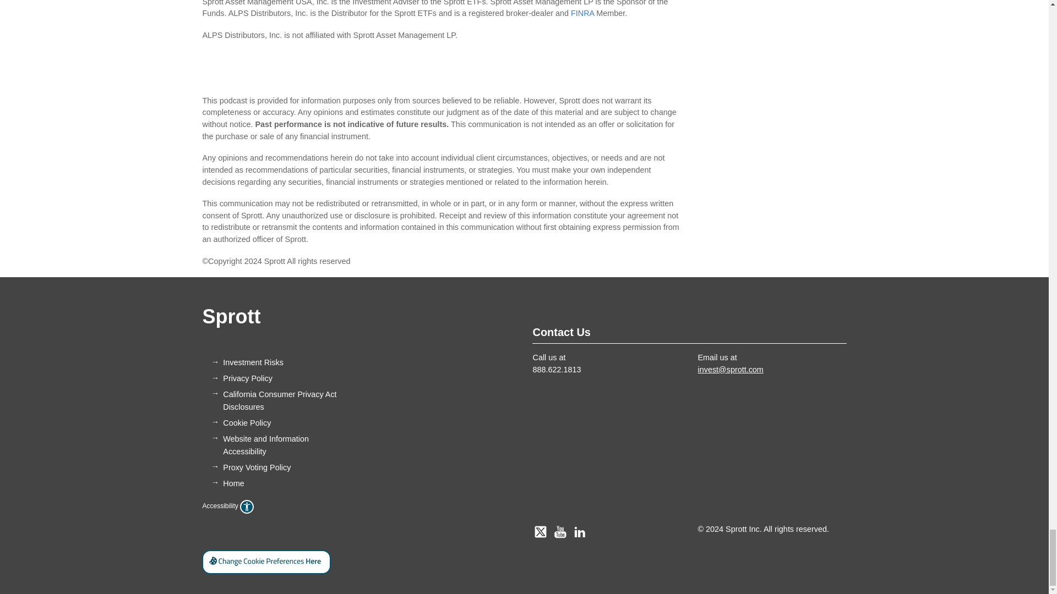 This screenshot has width=1057, height=594. Describe the element at coordinates (582, 13) in the screenshot. I see `FINRA` at that location.